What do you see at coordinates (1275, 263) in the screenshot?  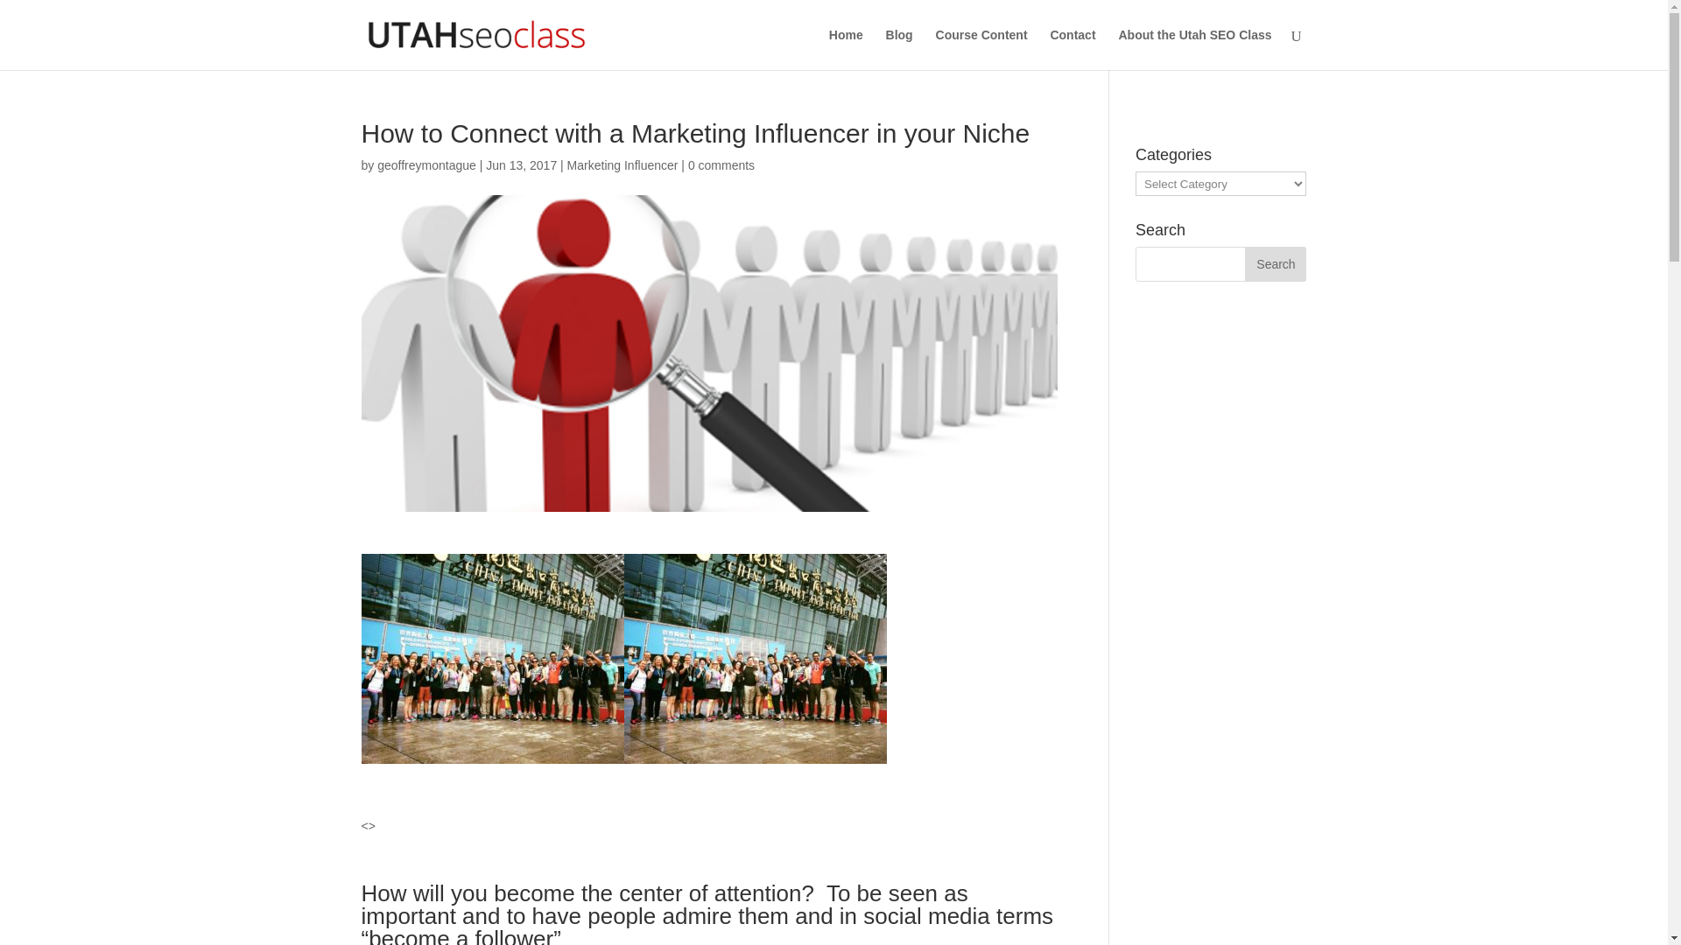 I see `Search` at bounding box center [1275, 263].